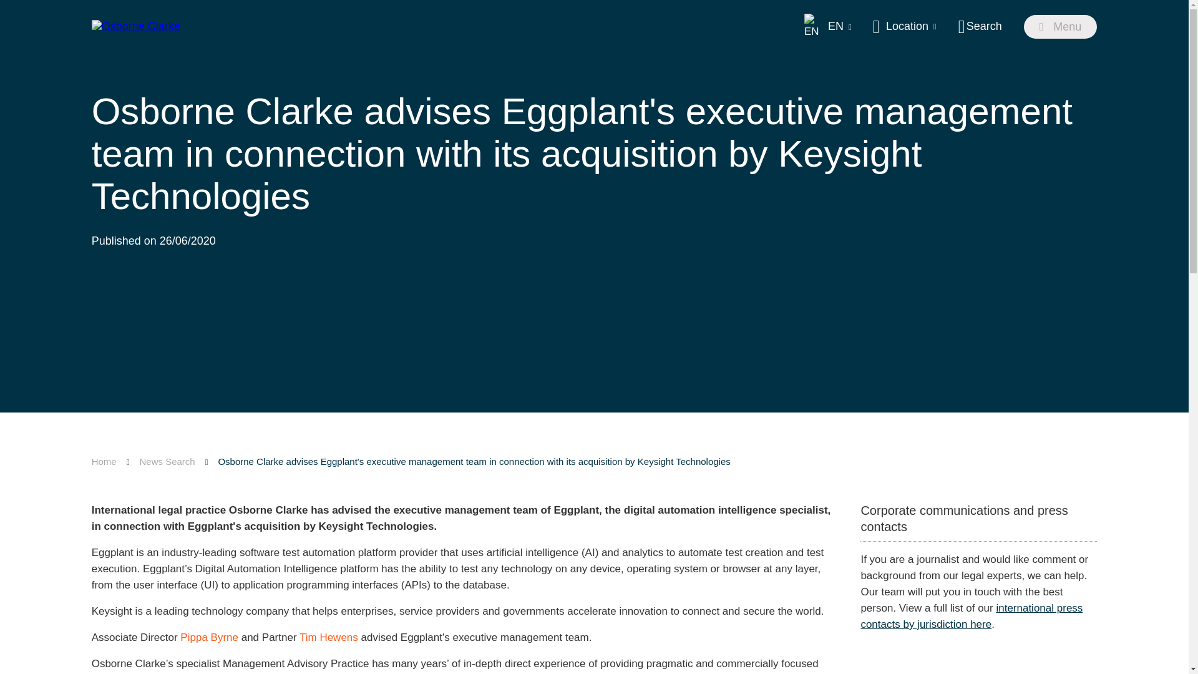 The height and width of the screenshot is (674, 1198). What do you see at coordinates (1061, 26) in the screenshot?
I see `Menu` at bounding box center [1061, 26].